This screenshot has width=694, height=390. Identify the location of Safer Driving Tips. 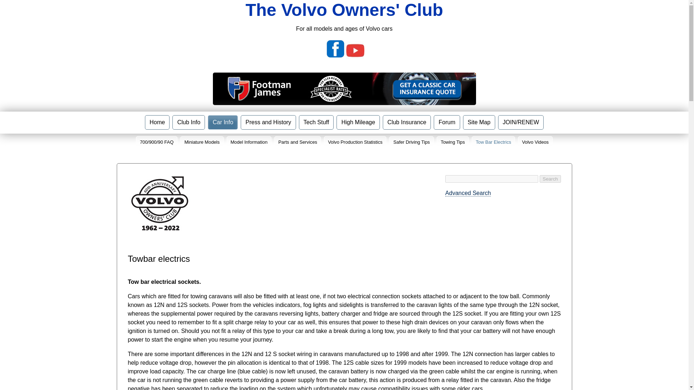
(411, 142).